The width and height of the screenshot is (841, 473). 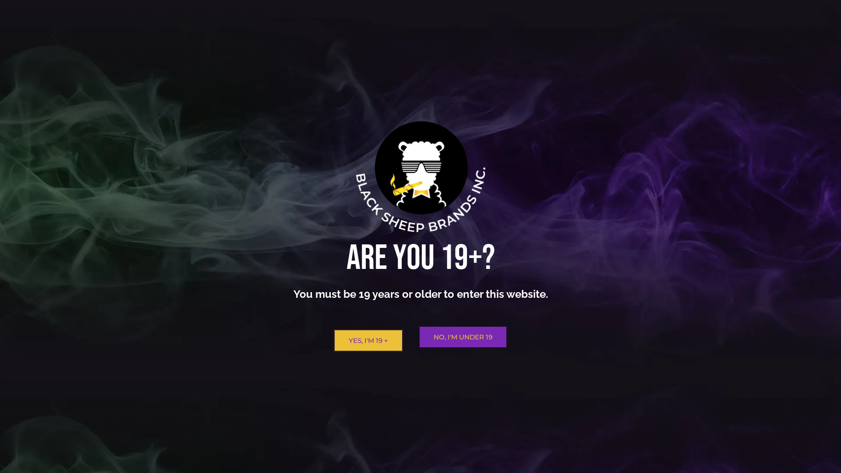 I want to click on Crop Kingz, so click(x=589, y=441).